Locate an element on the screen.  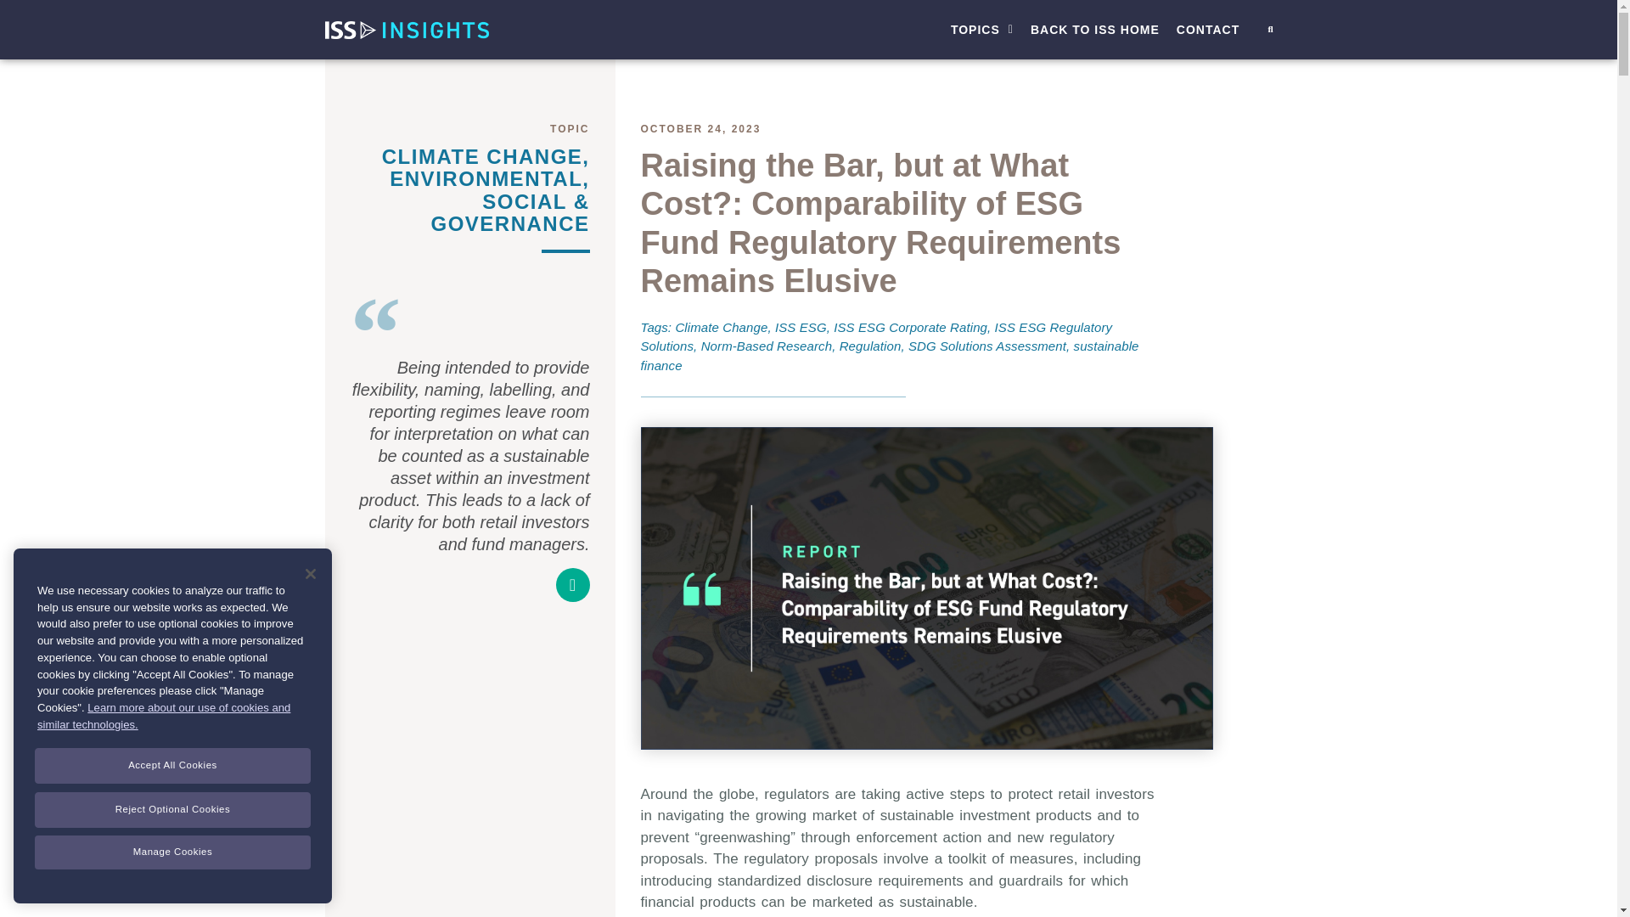
ISS ESG Regulatory Solutions is located at coordinates (876, 336).